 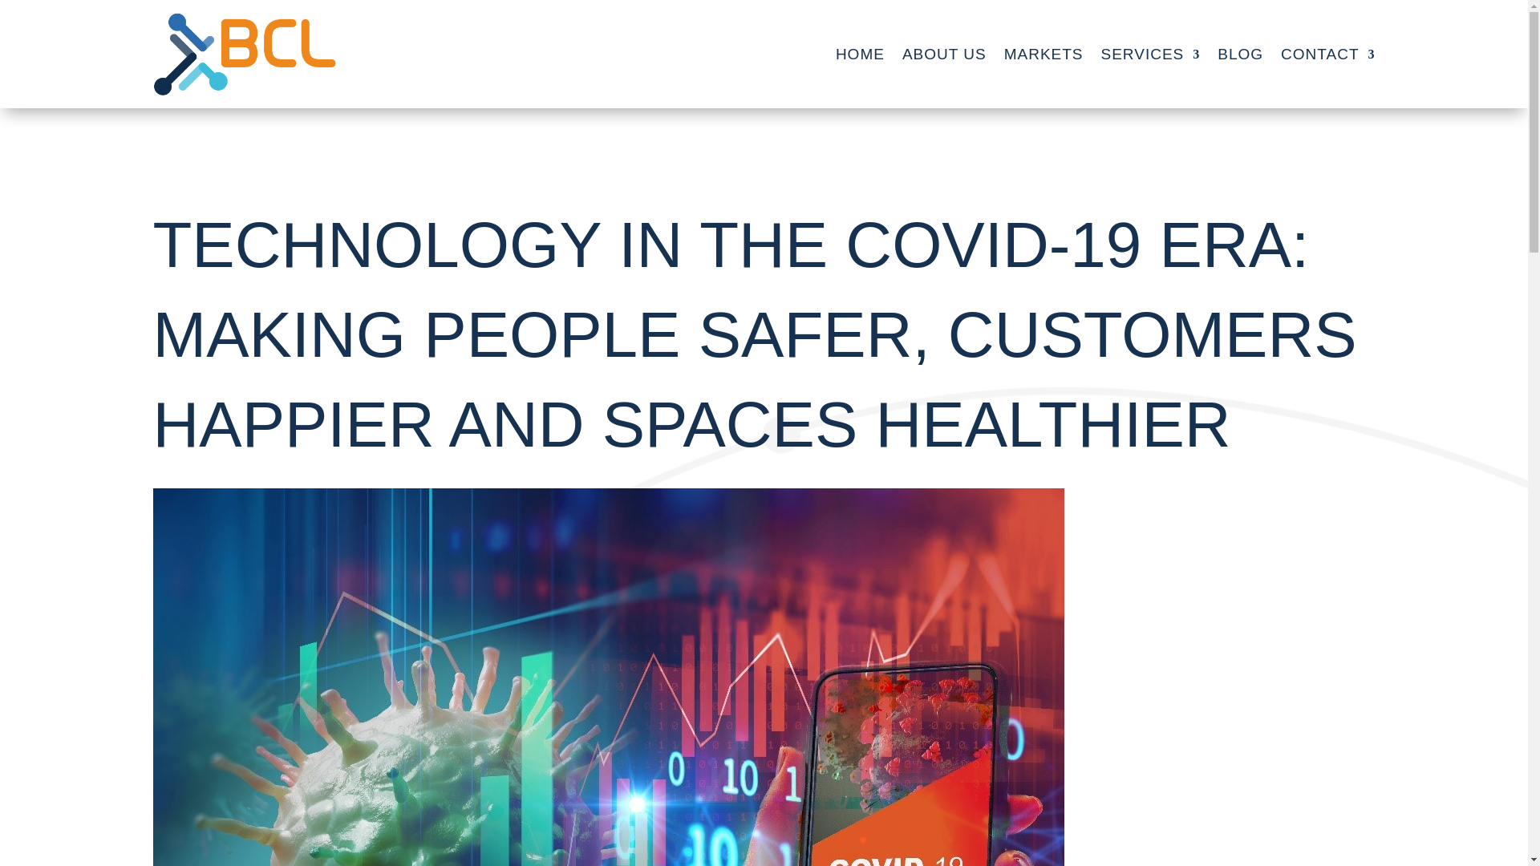 What do you see at coordinates (1328, 54) in the screenshot?
I see `CONTACT` at bounding box center [1328, 54].